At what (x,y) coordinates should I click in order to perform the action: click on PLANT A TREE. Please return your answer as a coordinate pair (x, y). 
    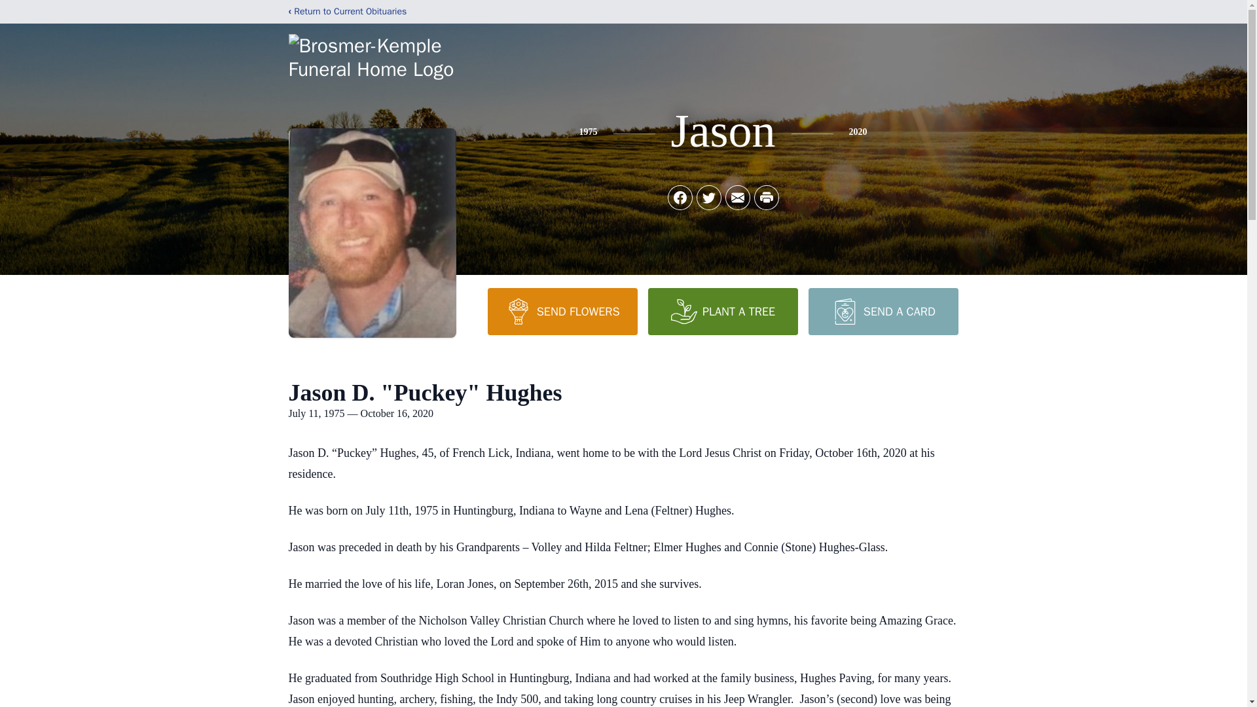
    Looking at the image, I should click on (723, 311).